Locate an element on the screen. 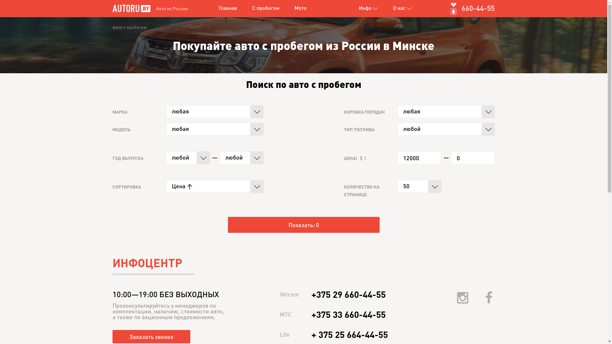 This screenshot has height=344, width=612. 660-44-55 is located at coordinates (478, 8).